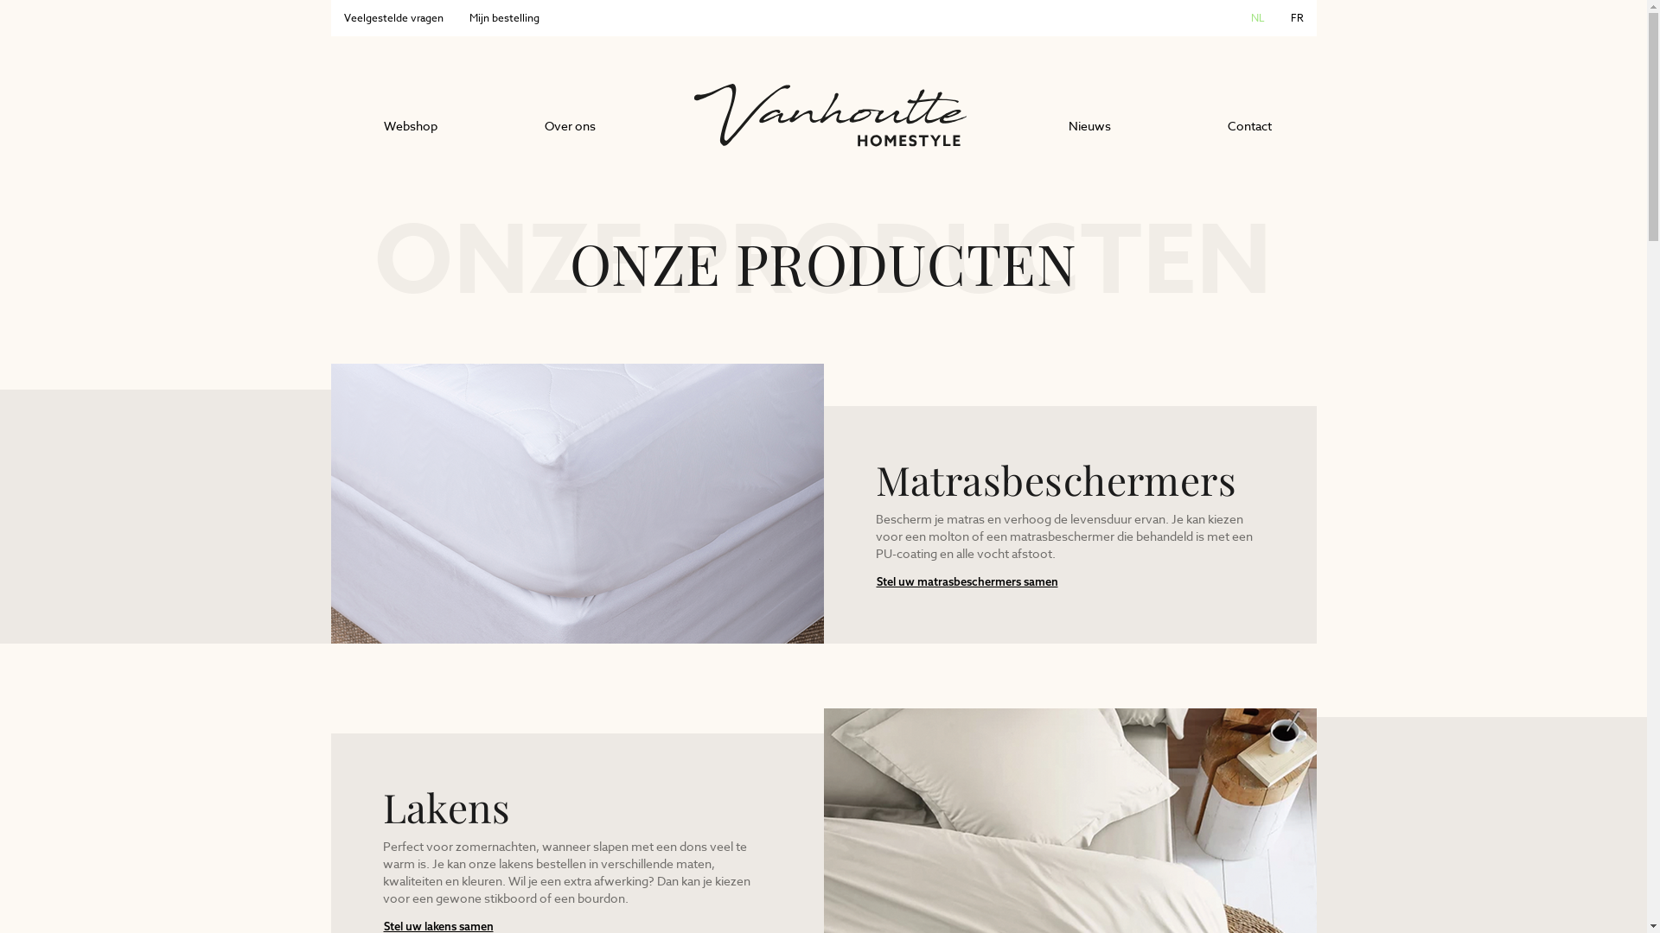 This screenshot has height=933, width=1660. I want to click on Nieuws, so click(1089, 126).